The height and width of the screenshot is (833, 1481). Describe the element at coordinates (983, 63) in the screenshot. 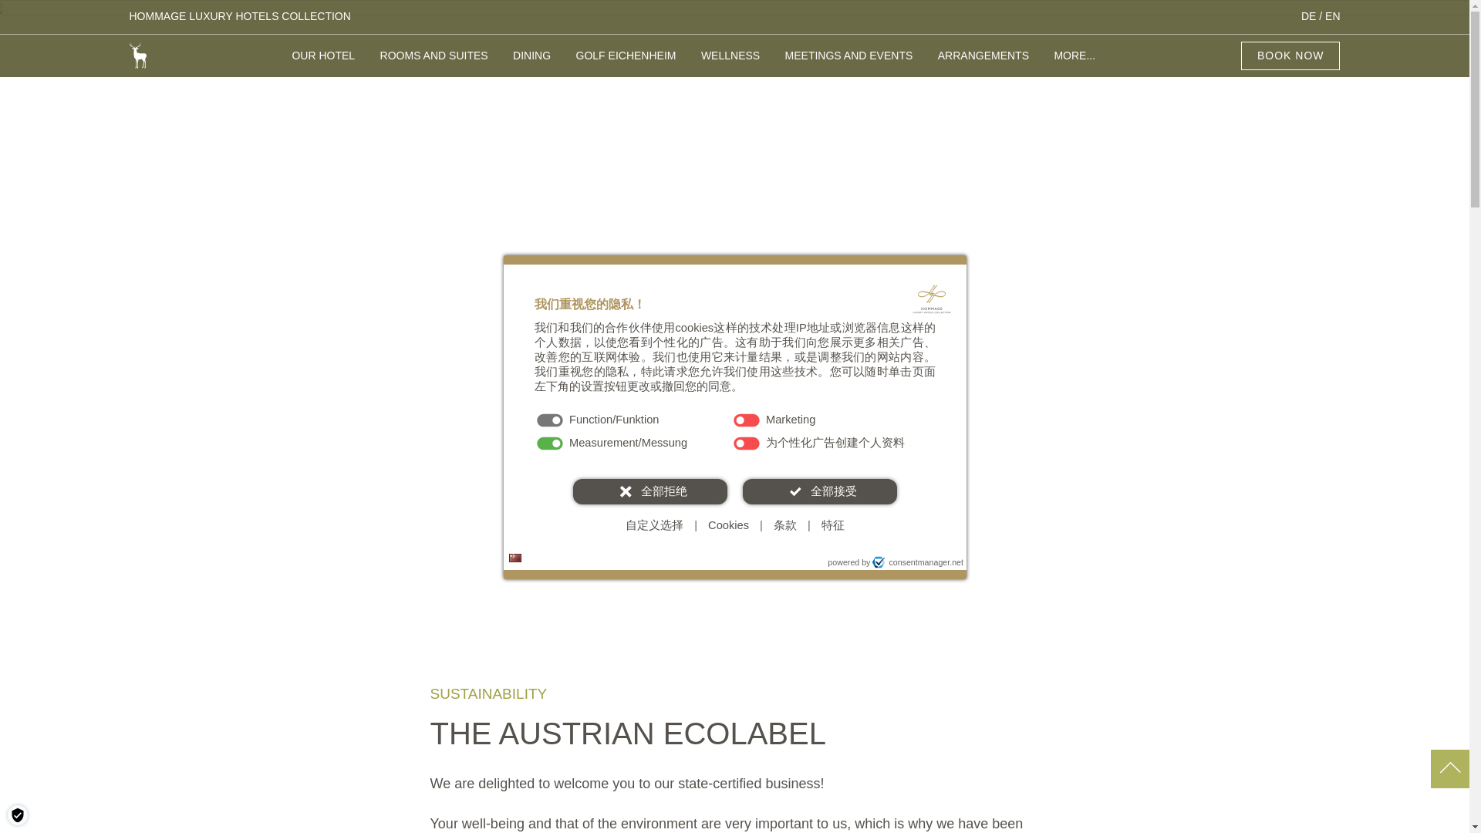

I see `ARRANGEMENTS` at that location.